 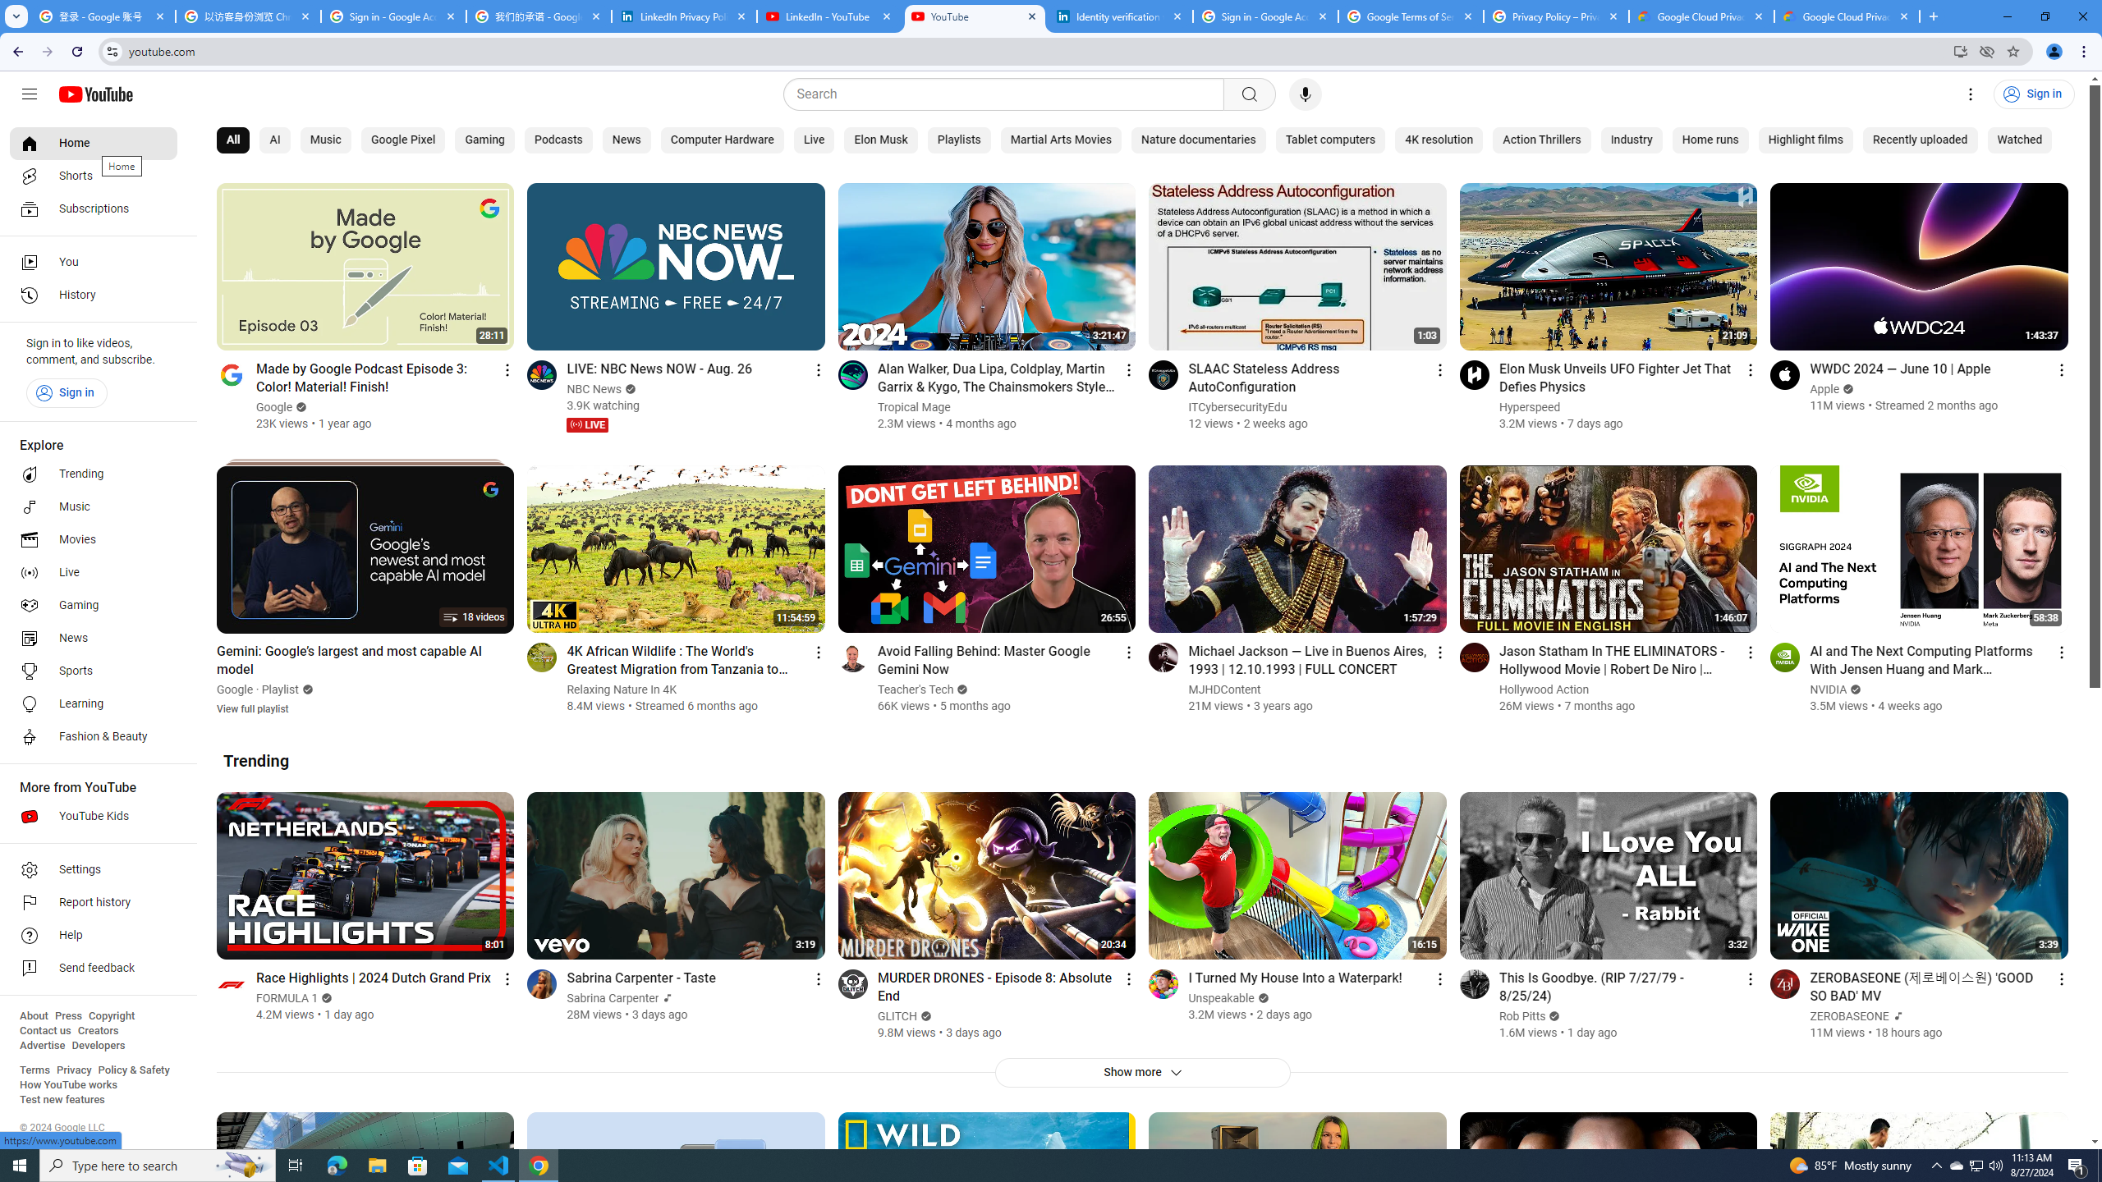 What do you see at coordinates (402, 140) in the screenshot?
I see `Google Pixel` at bounding box center [402, 140].